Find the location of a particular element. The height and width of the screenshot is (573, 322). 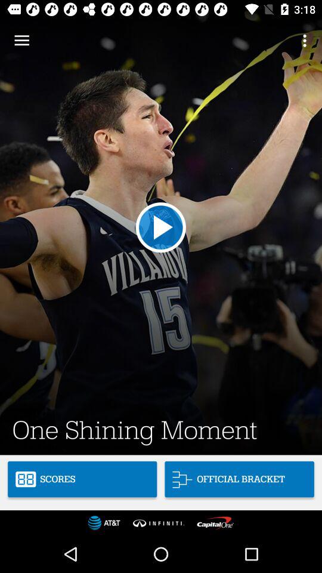

turn off the icon at the bottom right corner is located at coordinates (239, 479).